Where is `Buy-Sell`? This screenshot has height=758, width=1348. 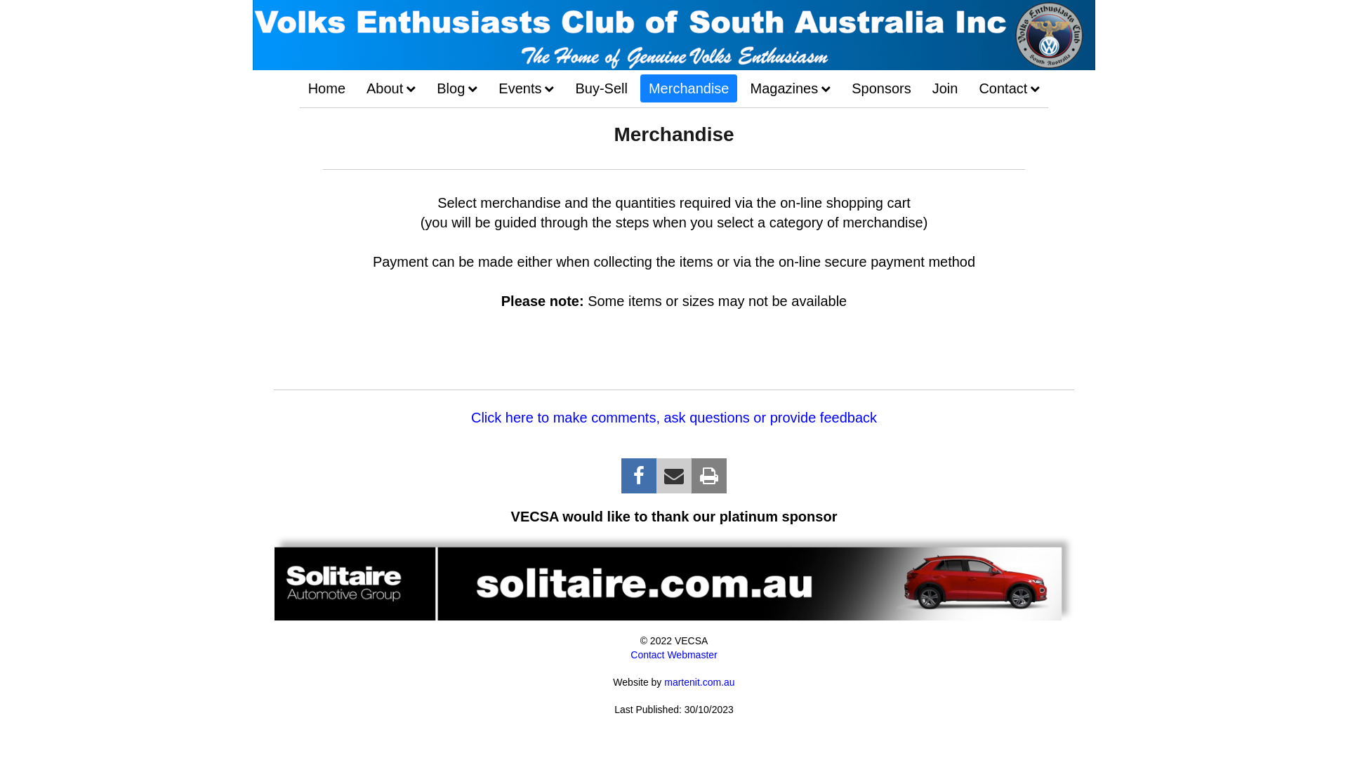 Buy-Sell is located at coordinates (601, 88).